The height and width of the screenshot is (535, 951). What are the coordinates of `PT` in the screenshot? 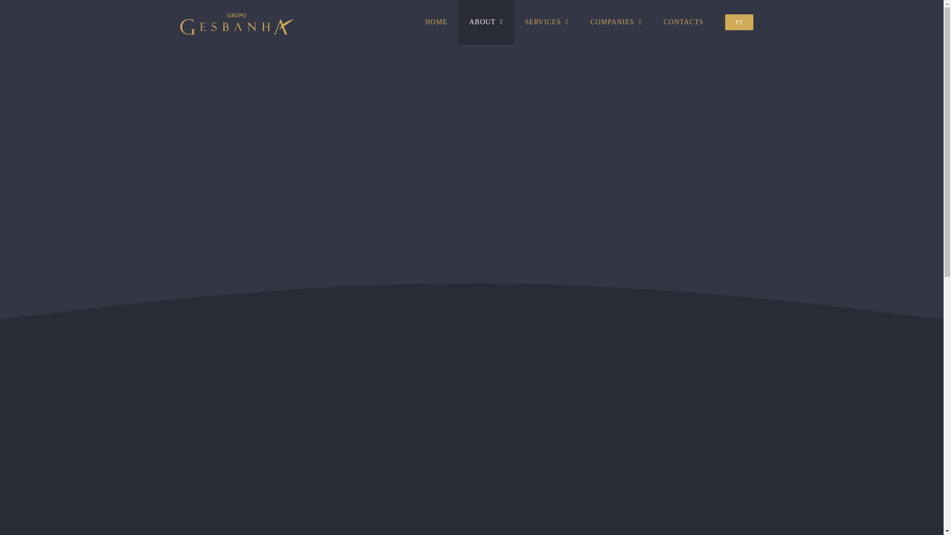 It's located at (739, 22).